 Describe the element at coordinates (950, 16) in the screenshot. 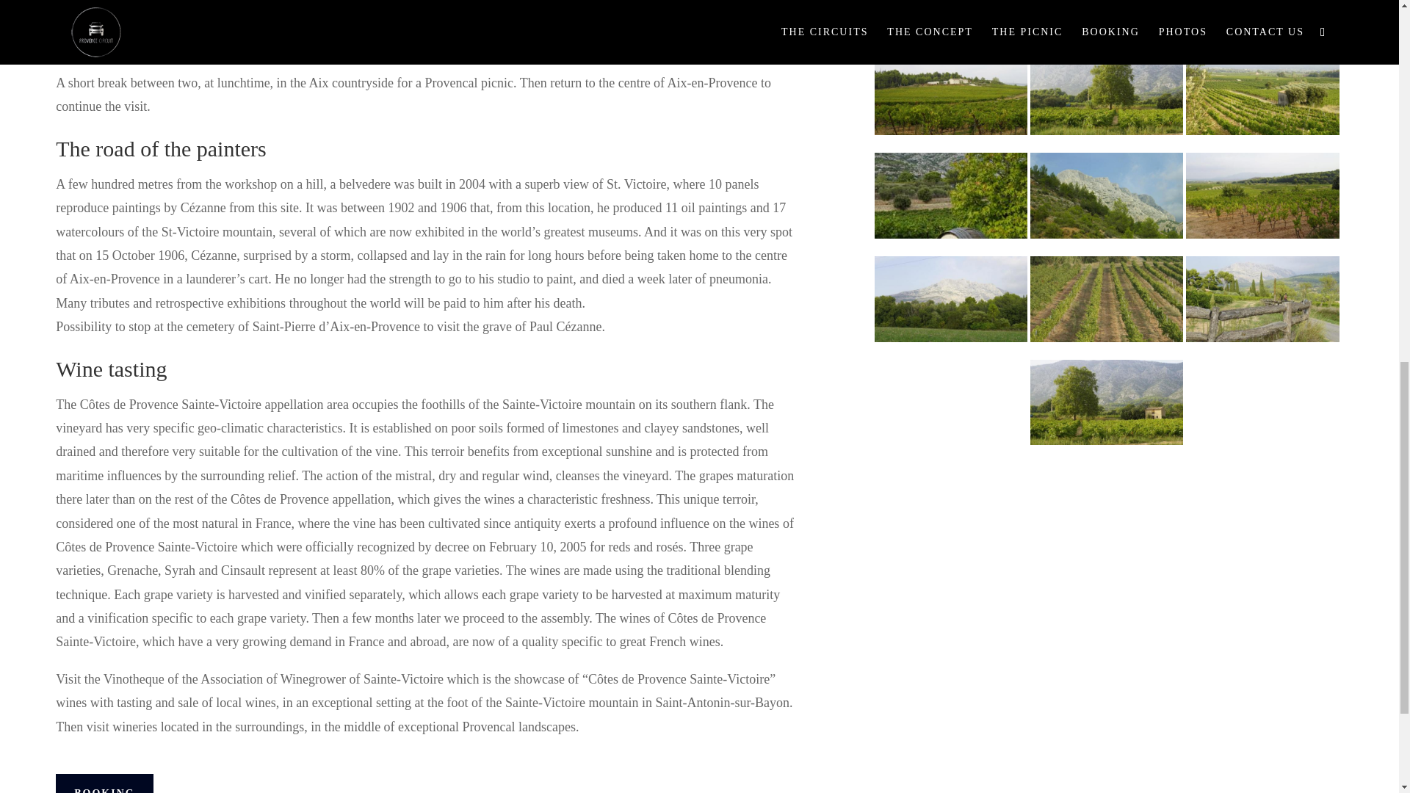

I see ` DSC4572-min` at that location.